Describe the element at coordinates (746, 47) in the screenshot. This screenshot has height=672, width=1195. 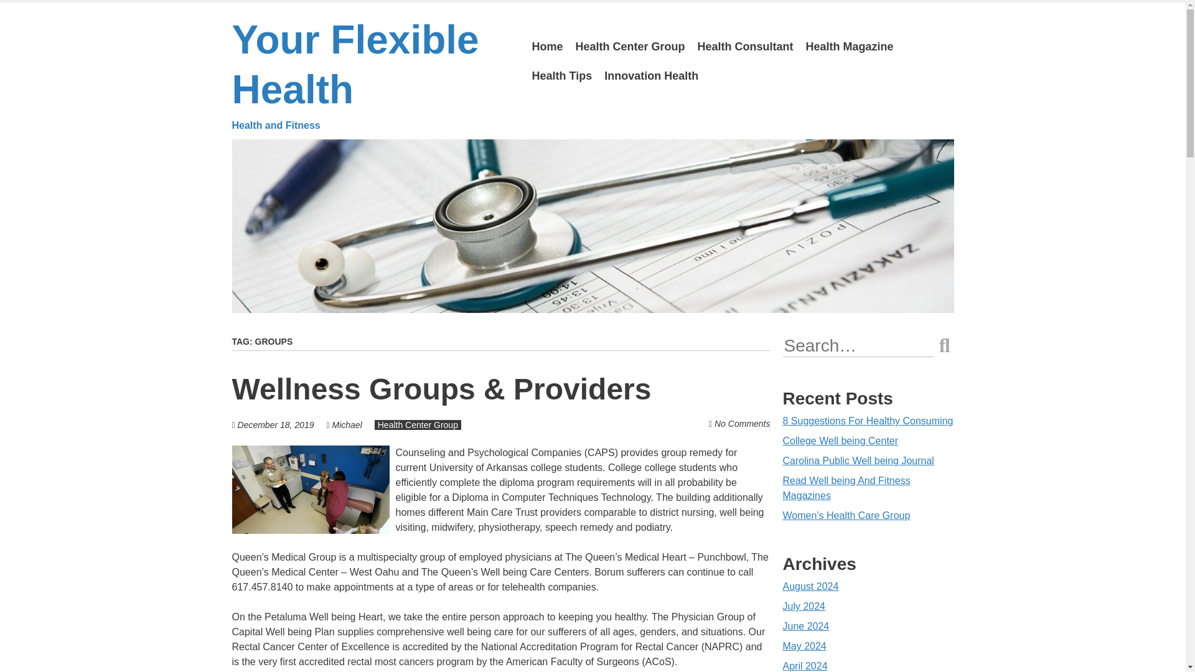
I see `Health Consultant` at that location.